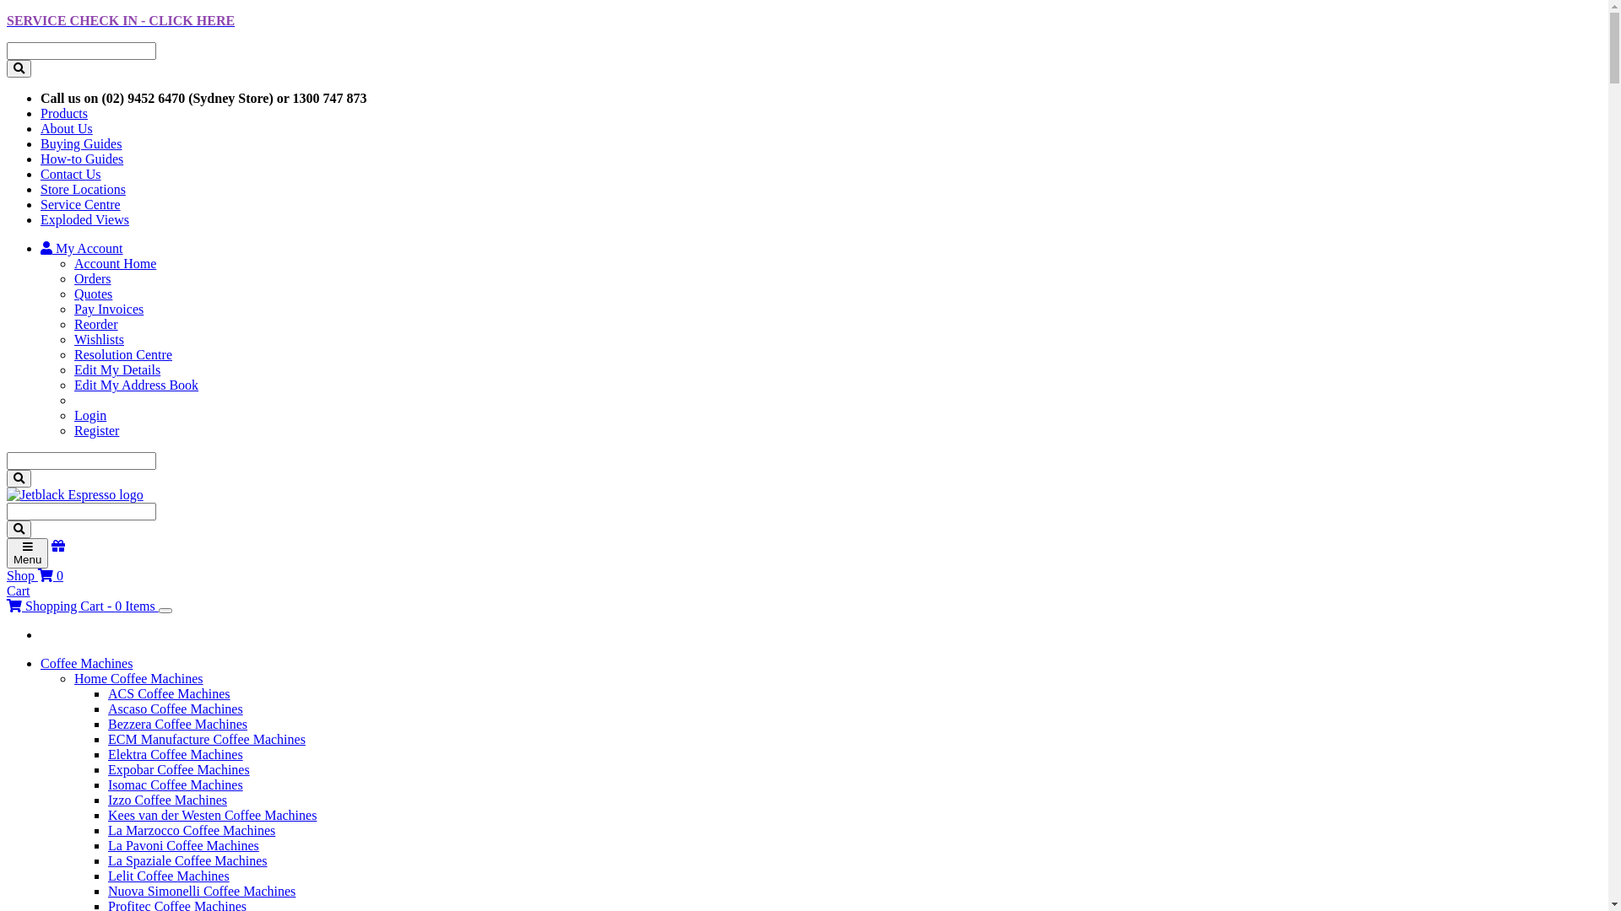 The image size is (1621, 911). I want to click on Jetblack Espresso, so click(75, 494).